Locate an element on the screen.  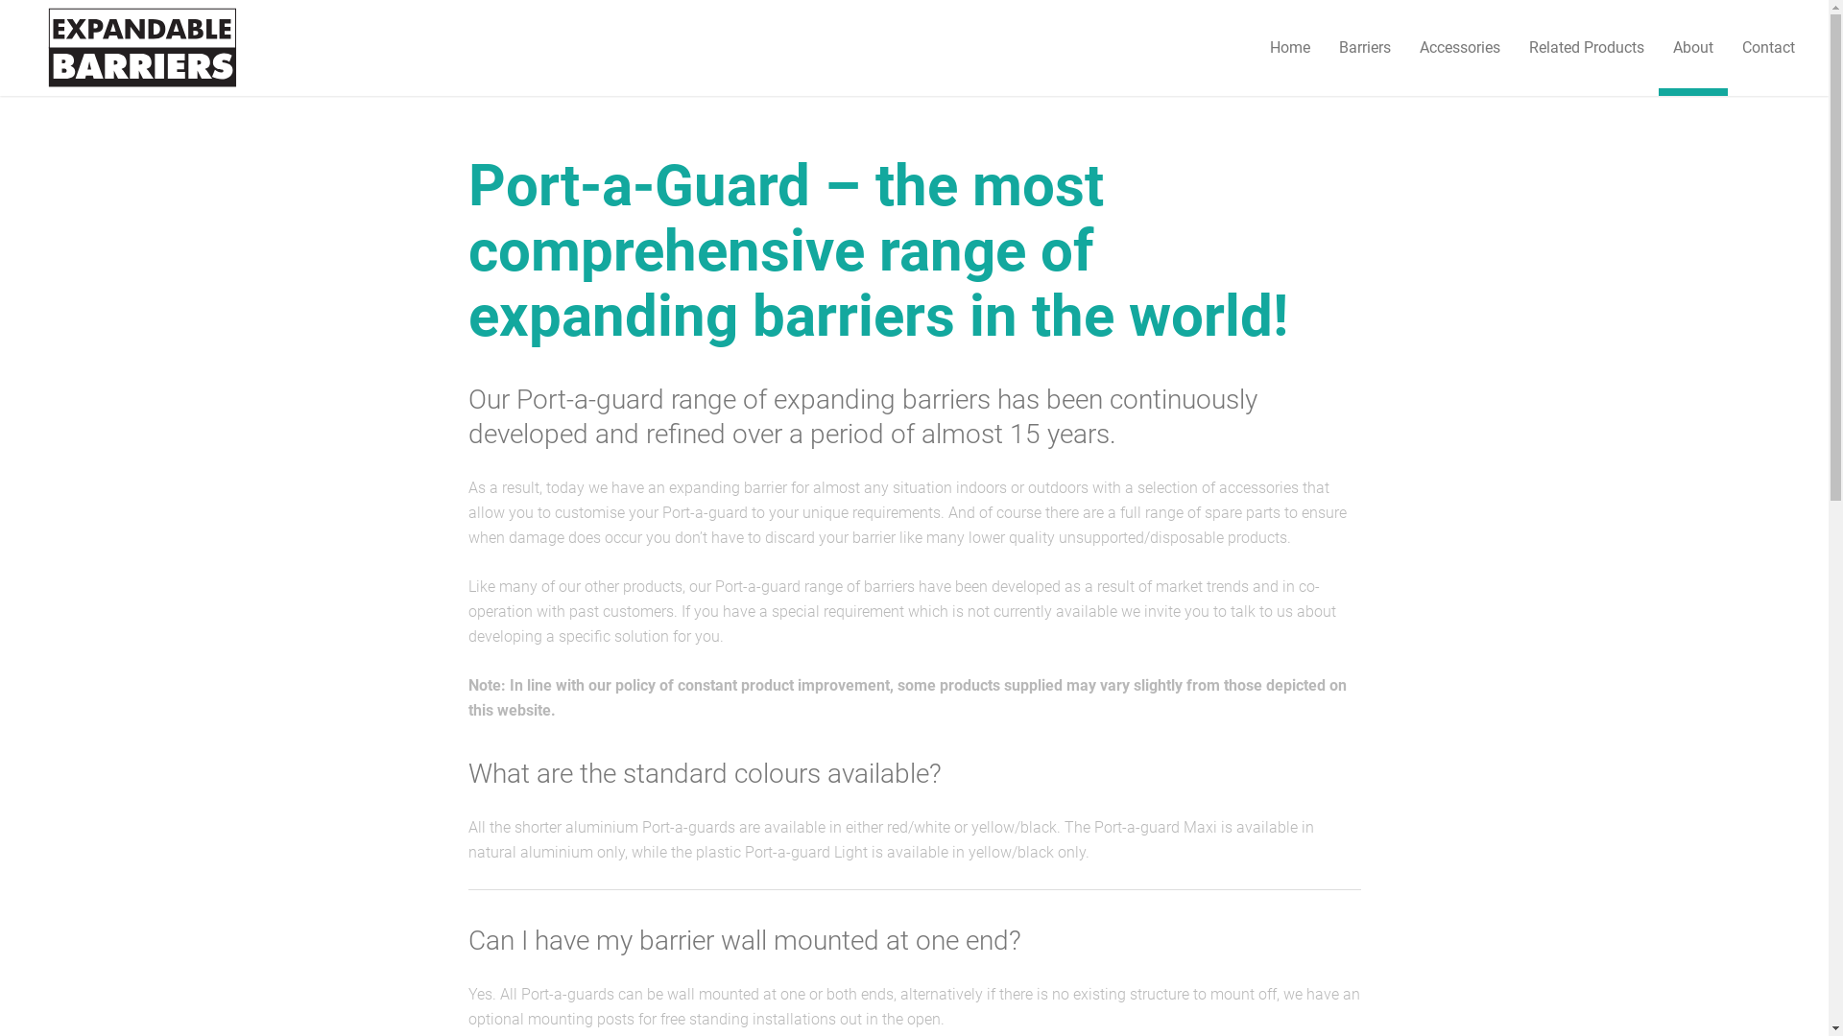
Home is located at coordinates (1290, 48).